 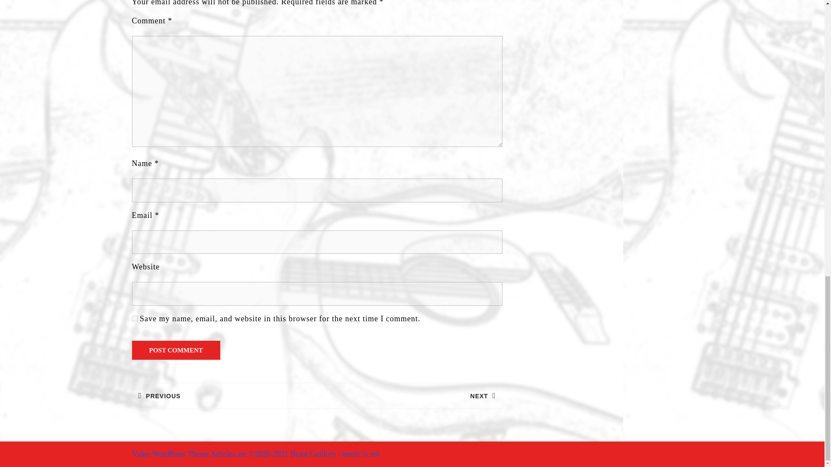 What do you see at coordinates (134, 318) in the screenshot?
I see `yes` at bounding box center [134, 318].